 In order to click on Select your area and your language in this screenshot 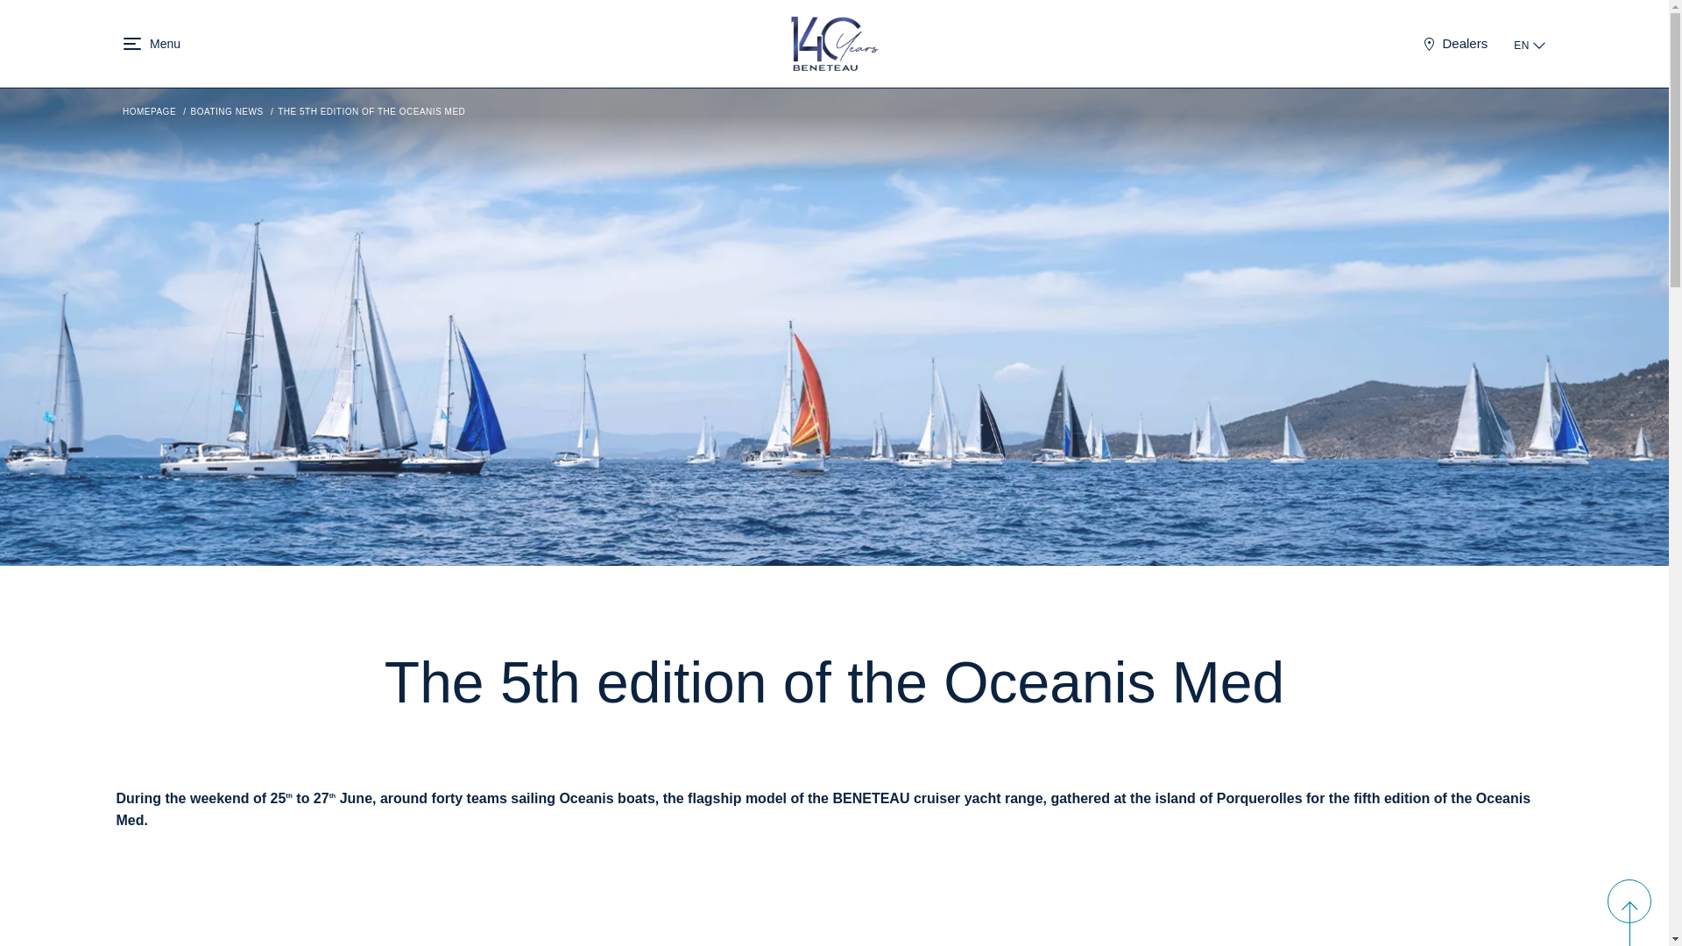, I will do `click(1530, 44)`.